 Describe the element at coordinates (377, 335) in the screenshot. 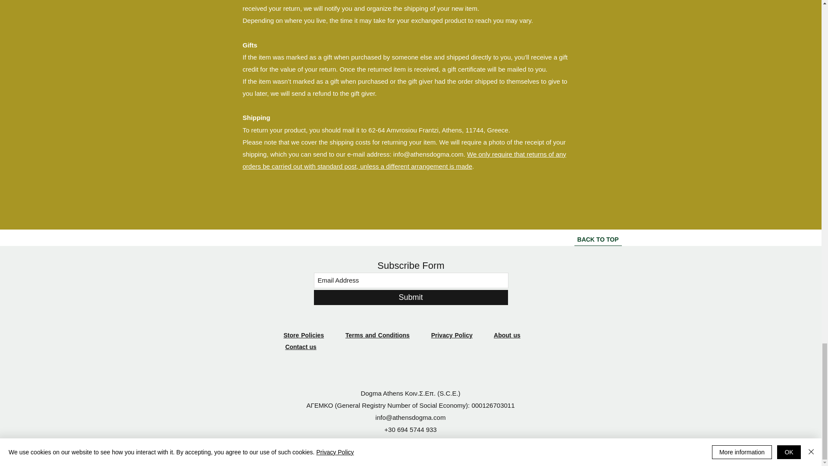

I see `Terms and Conditions` at that location.